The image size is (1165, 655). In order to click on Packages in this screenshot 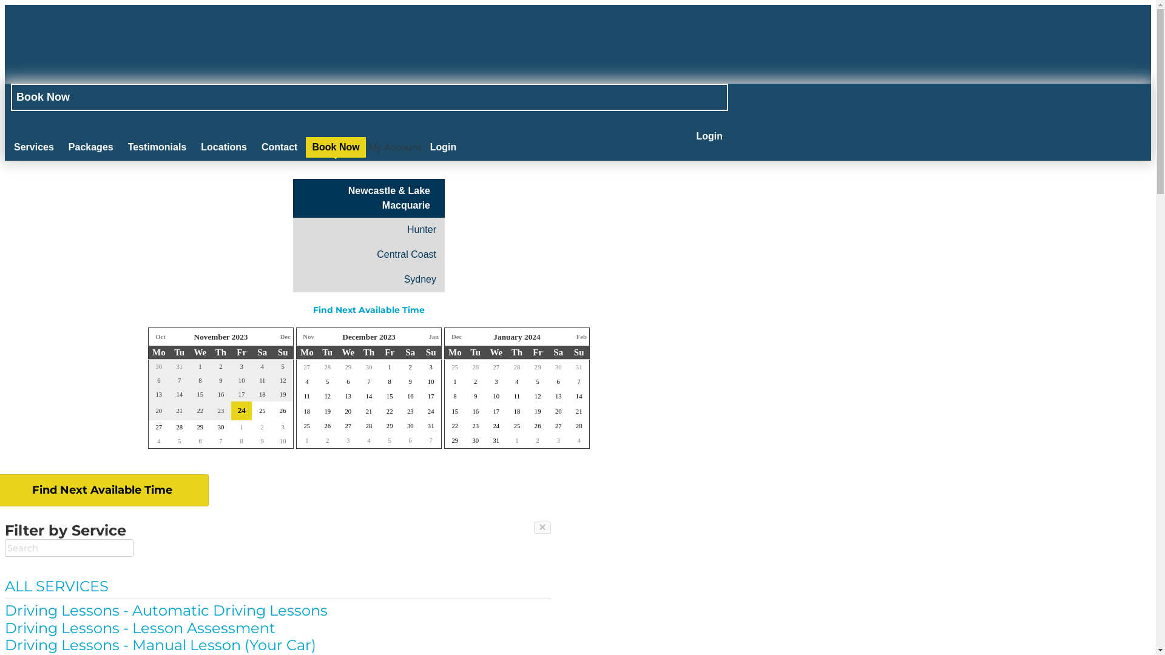, I will do `click(91, 147)`.